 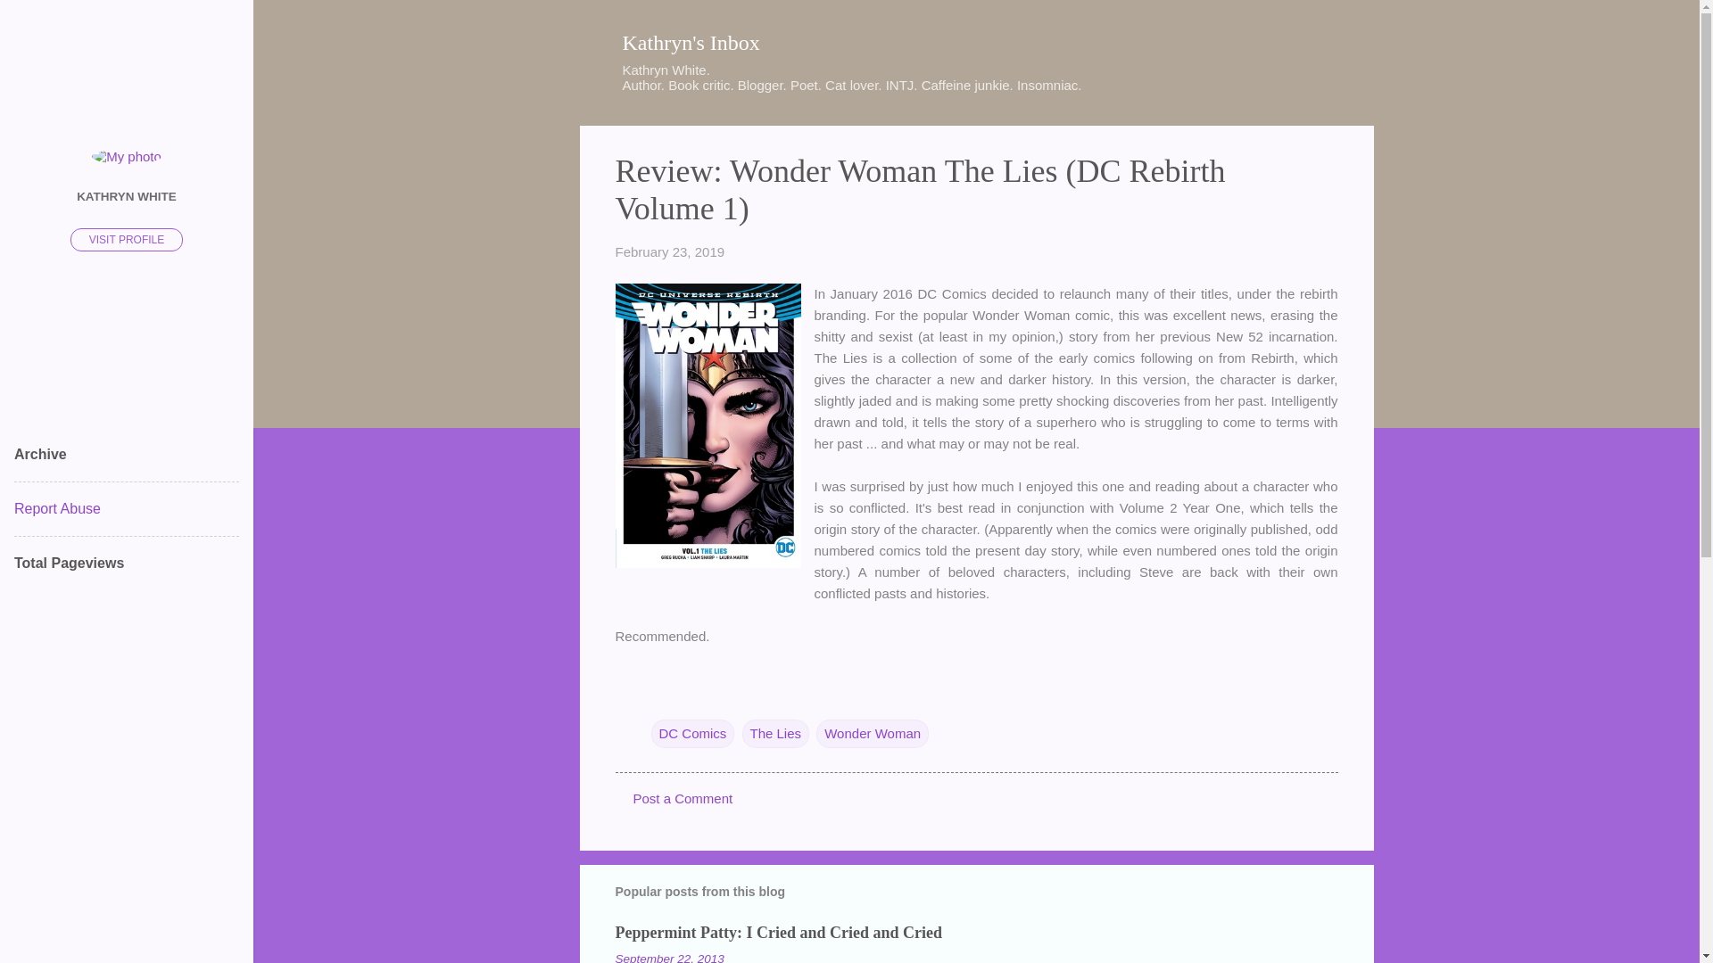 What do you see at coordinates (873, 733) in the screenshot?
I see `Wonder Woman` at bounding box center [873, 733].